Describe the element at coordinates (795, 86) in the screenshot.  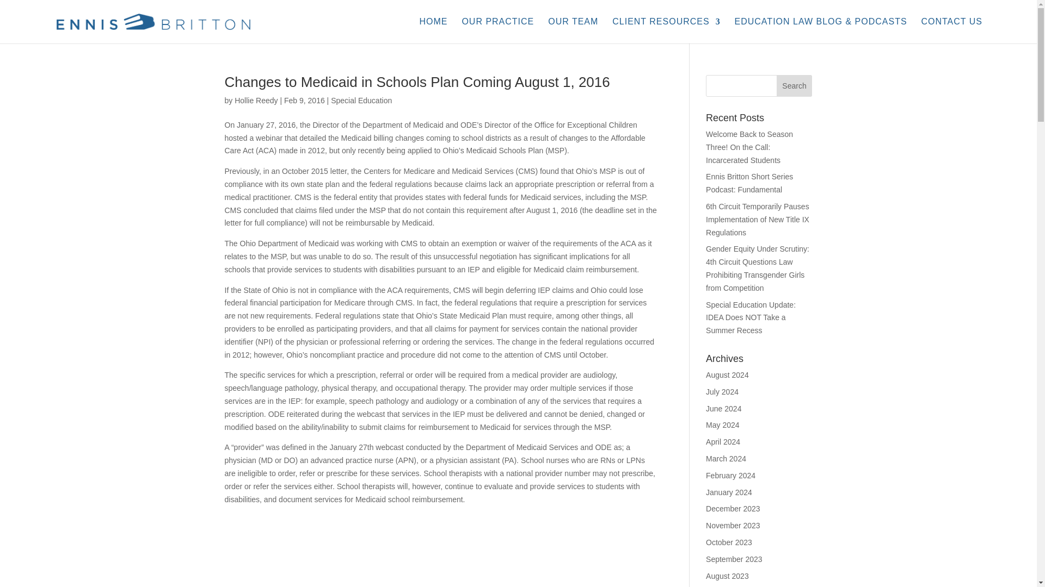
I see `Search` at that location.